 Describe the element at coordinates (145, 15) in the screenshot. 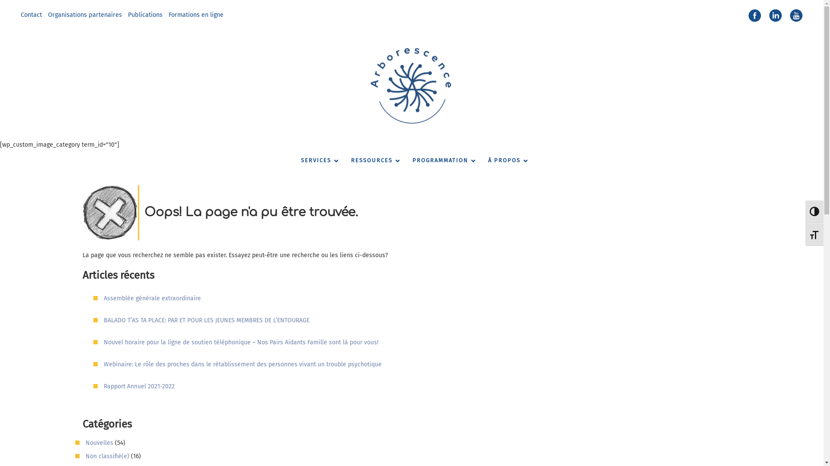

I see `Publications` at that location.